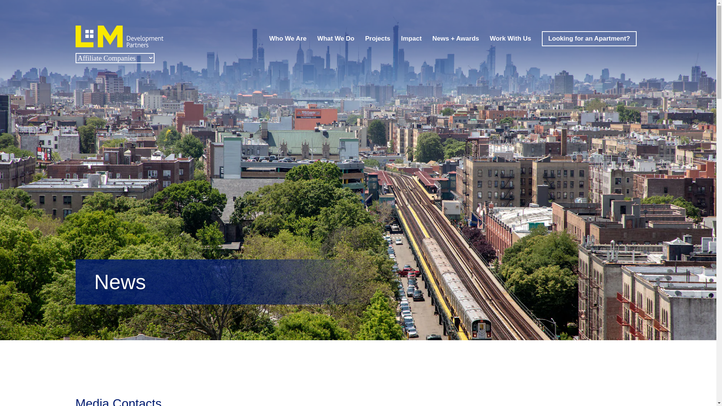  Describe the element at coordinates (411, 39) in the screenshot. I see `Impact` at that location.